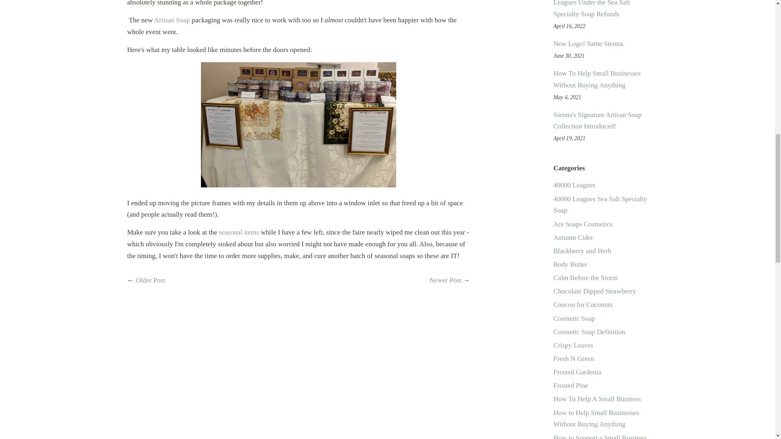 The image size is (781, 439). Describe the element at coordinates (585, 278) in the screenshot. I see `Show articles tagged Calm Before the Storm` at that location.